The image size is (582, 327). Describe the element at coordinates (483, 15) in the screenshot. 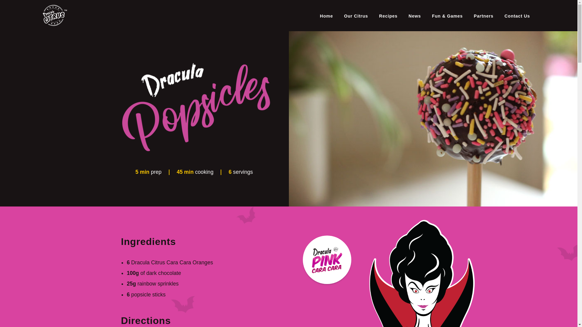

I see `Partners` at that location.